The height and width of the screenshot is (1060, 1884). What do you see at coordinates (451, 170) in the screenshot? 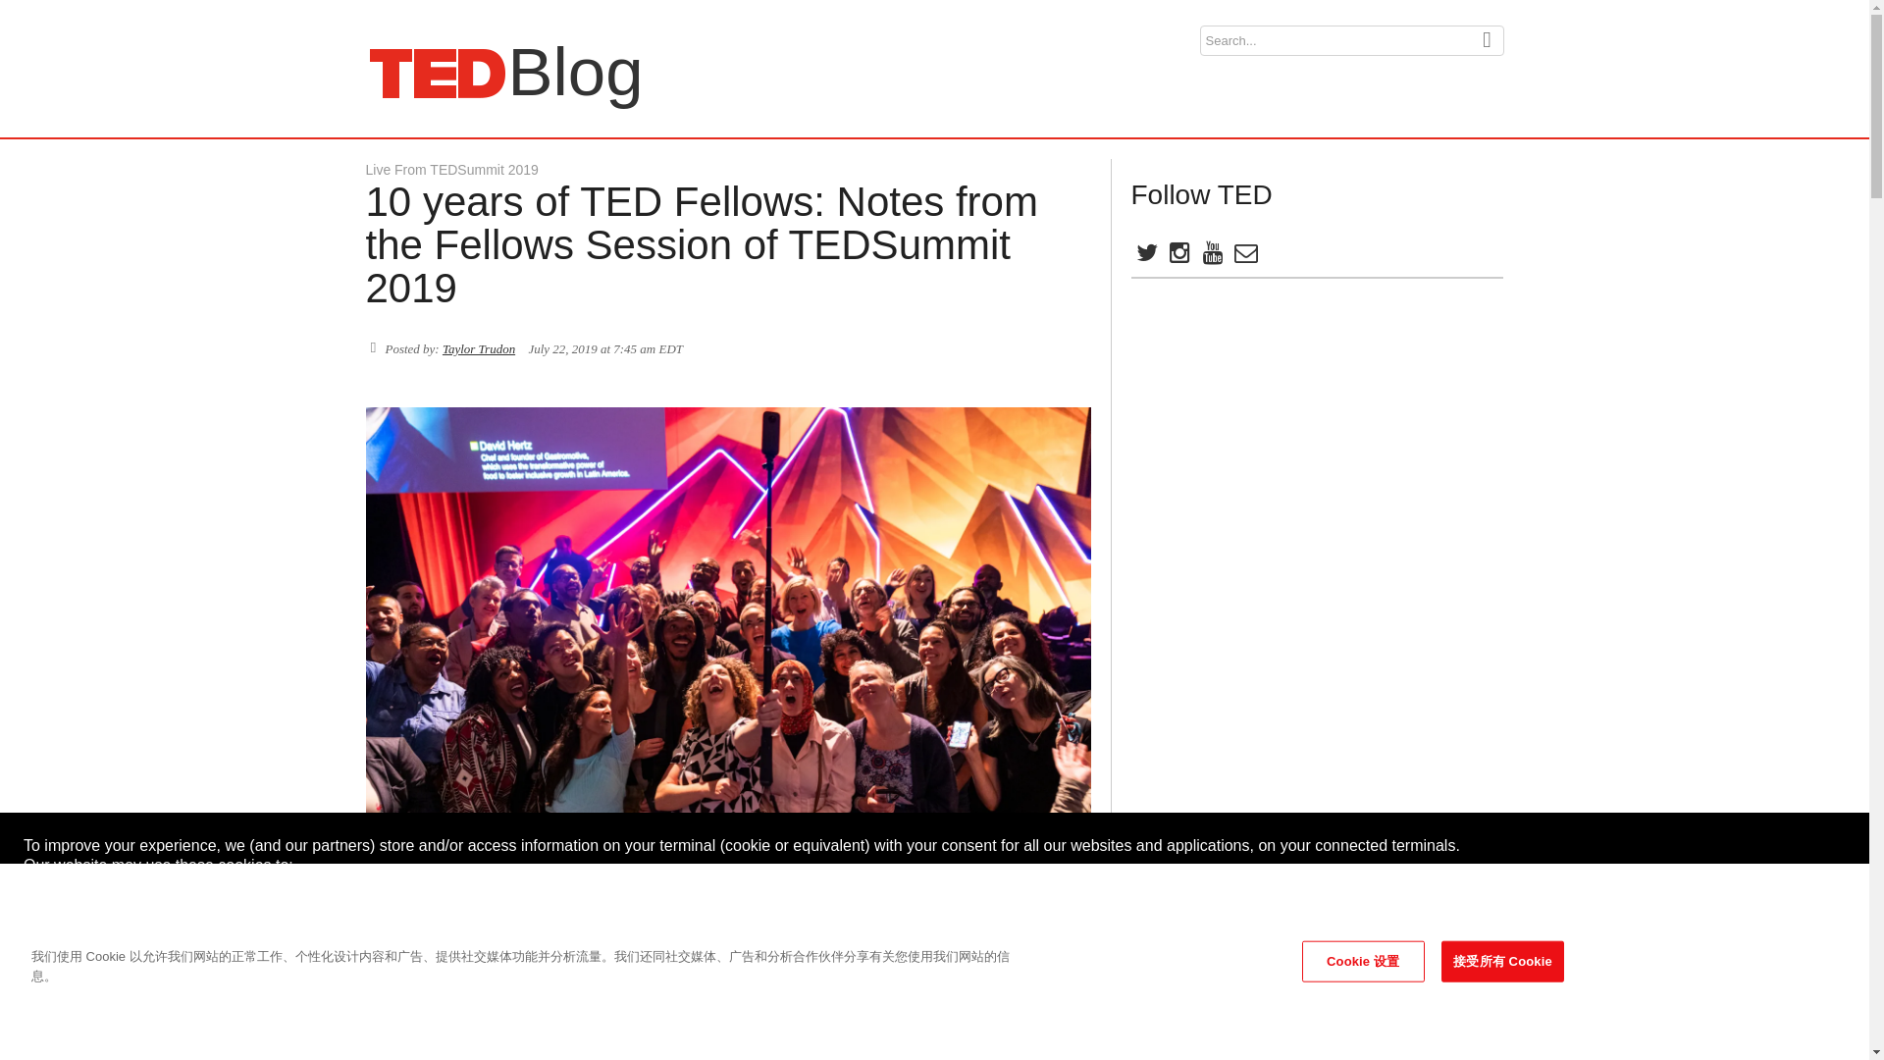
I see `Subscribe to TED Blog by email` at bounding box center [451, 170].